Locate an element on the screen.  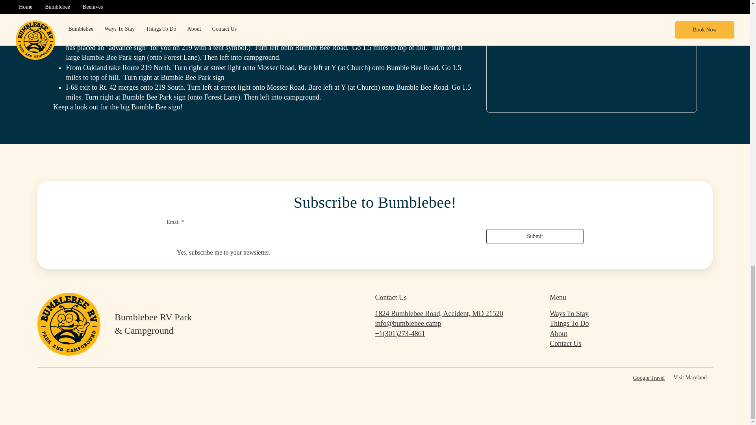
Ways To Stay is located at coordinates (569, 313).